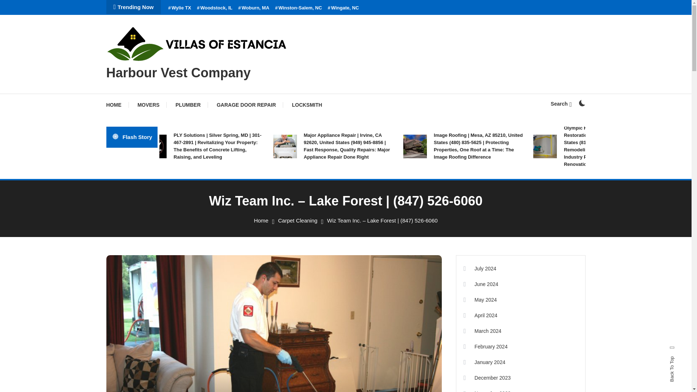  What do you see at coordinates (188, 105) in the screenshot?
I see `PLUMBER` at bounding box center [188, 105].